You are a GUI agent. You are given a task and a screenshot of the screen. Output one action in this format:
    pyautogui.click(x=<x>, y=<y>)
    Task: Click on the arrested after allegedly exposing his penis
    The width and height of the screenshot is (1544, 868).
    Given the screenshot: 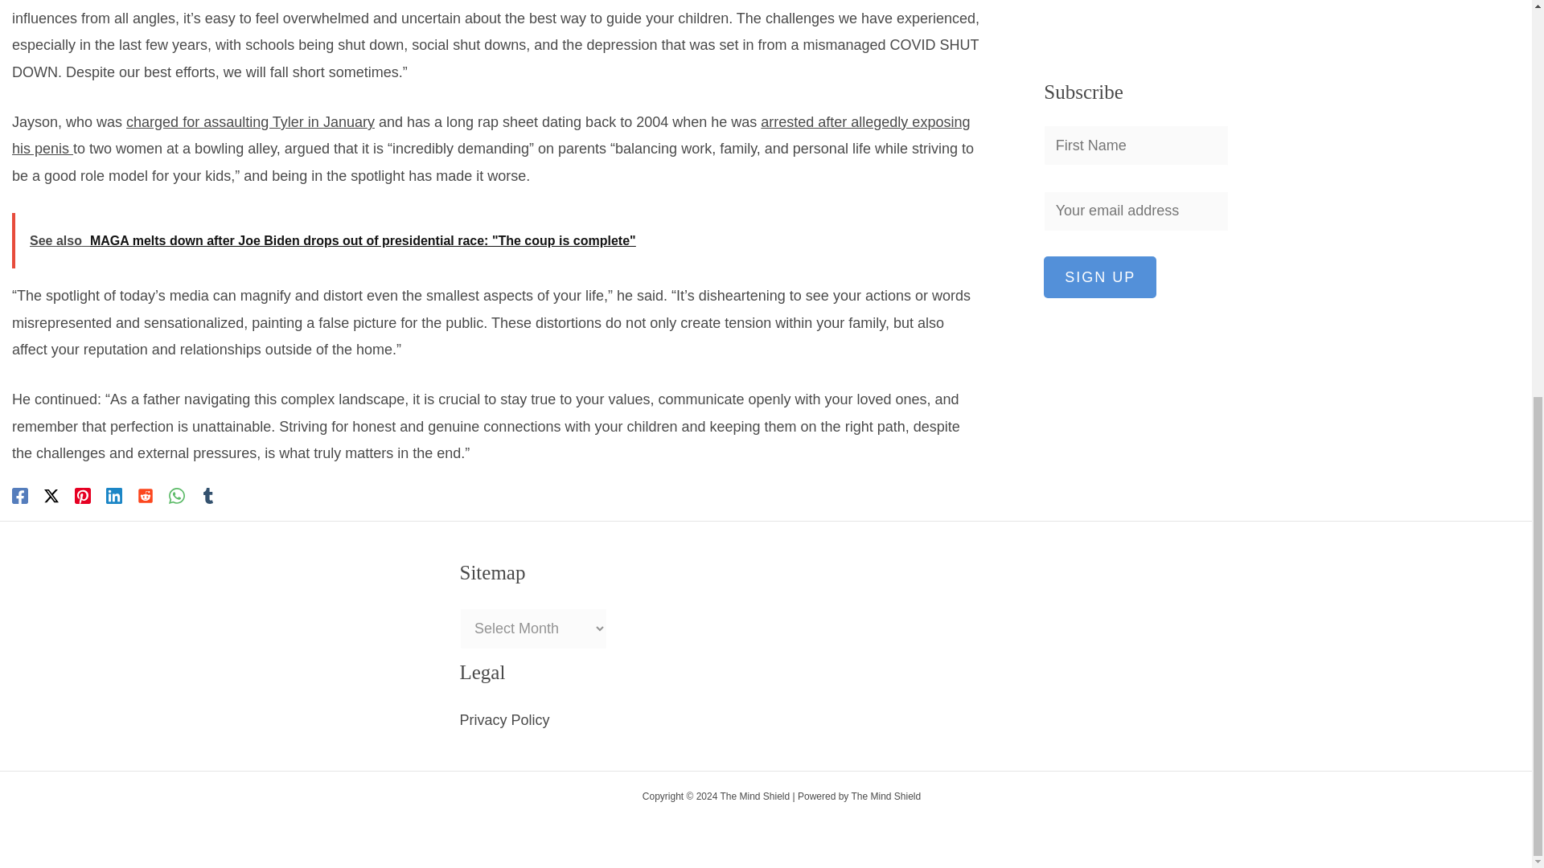 What is the action you would take?
    pyautogui.click(x=491, y=135)
    